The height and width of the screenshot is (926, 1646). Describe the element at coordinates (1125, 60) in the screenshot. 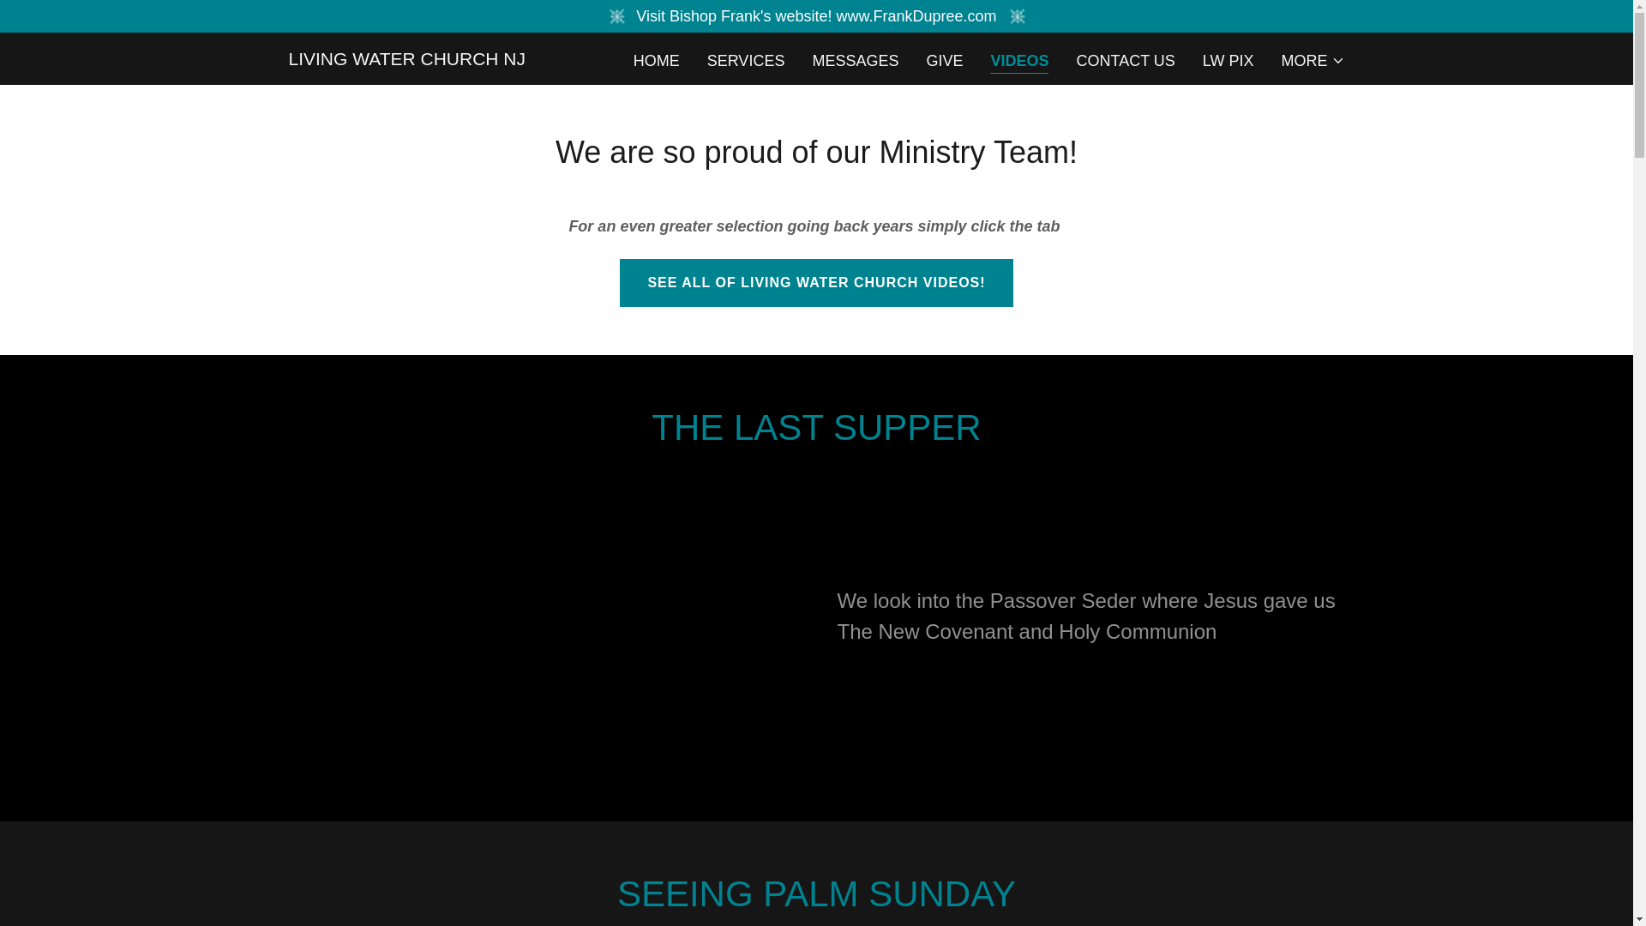

I see `CONTACT US` at that location.